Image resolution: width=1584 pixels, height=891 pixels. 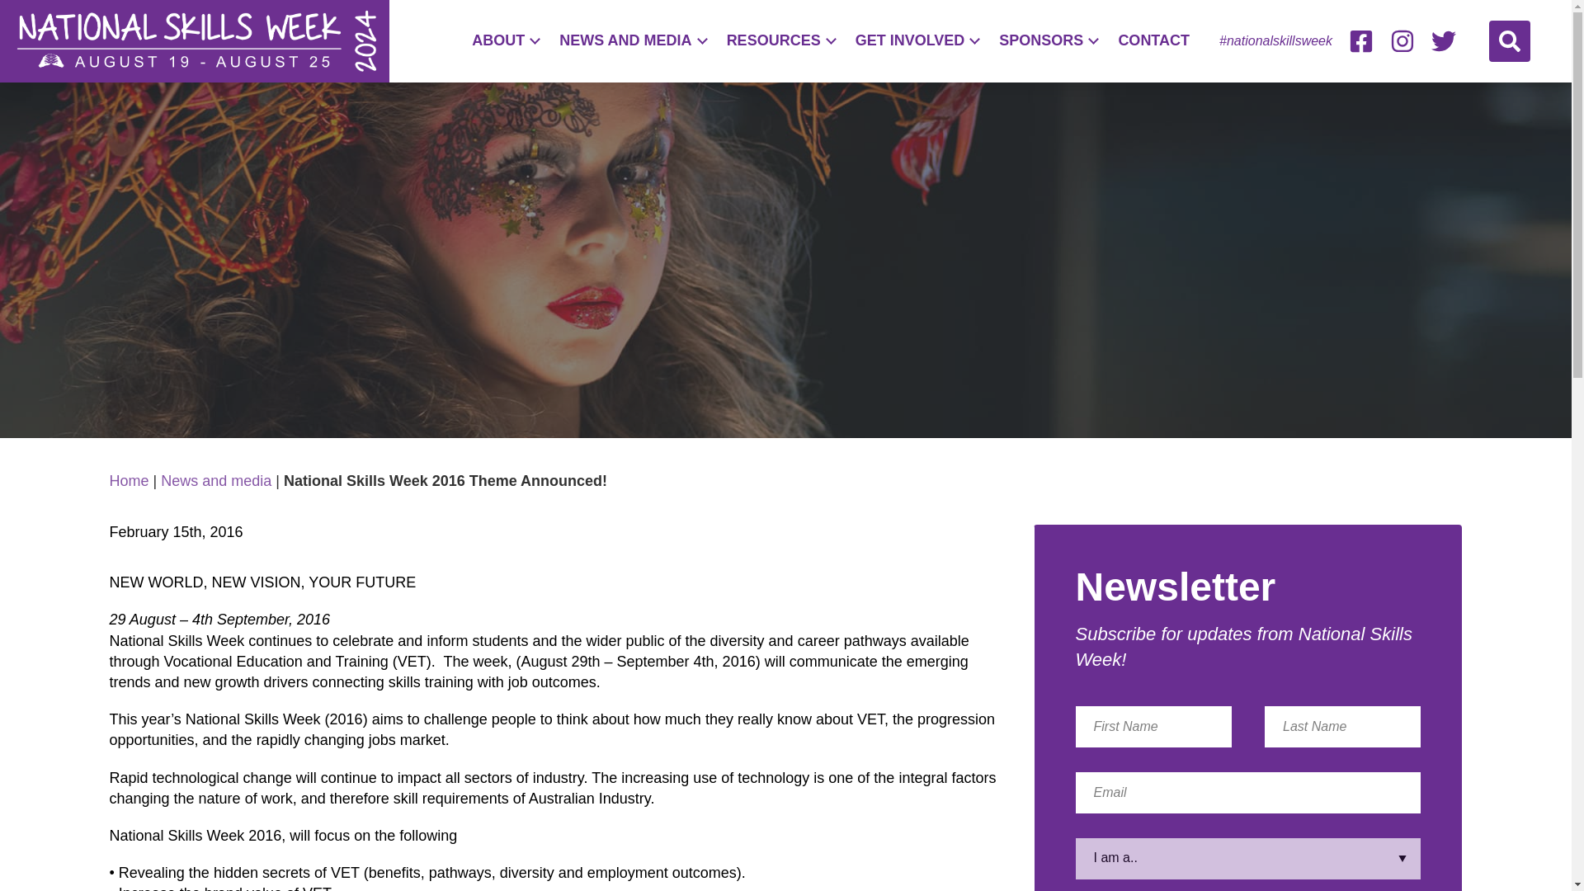 I want to click on Twitter, so click(x=1444, y=40).